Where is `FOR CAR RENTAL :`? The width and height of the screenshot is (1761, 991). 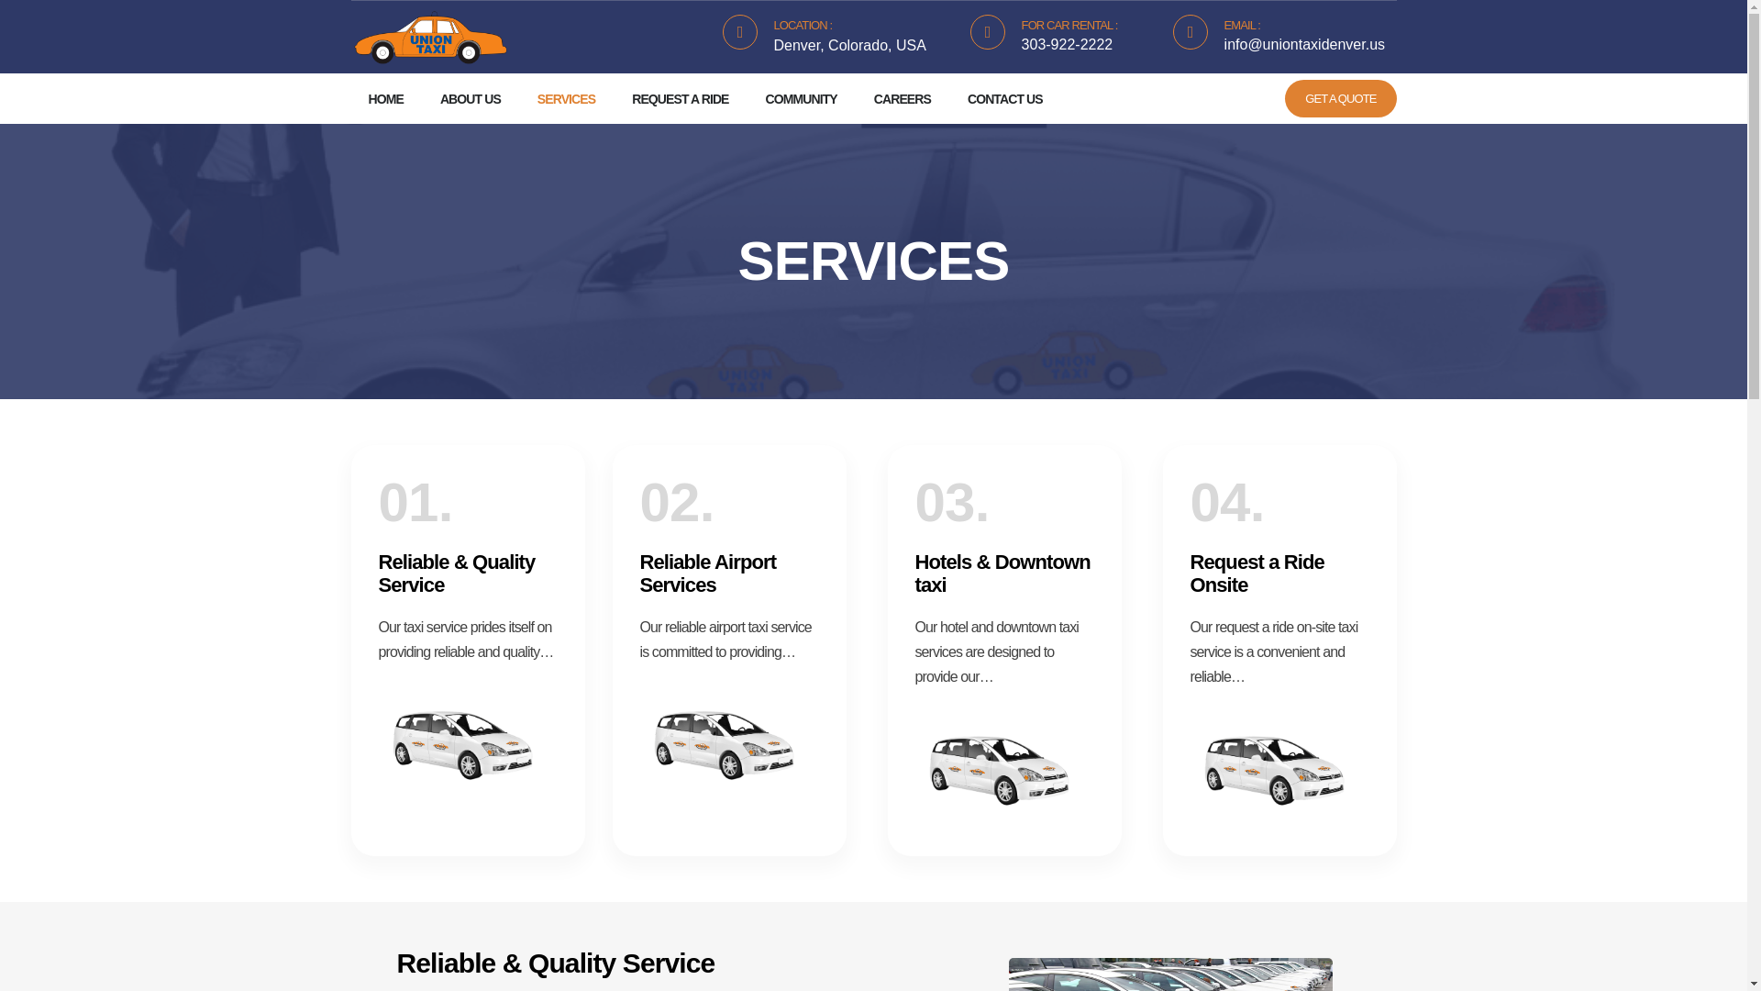 FOR CAR RENTAL : is located at coordinates (1069, 25).